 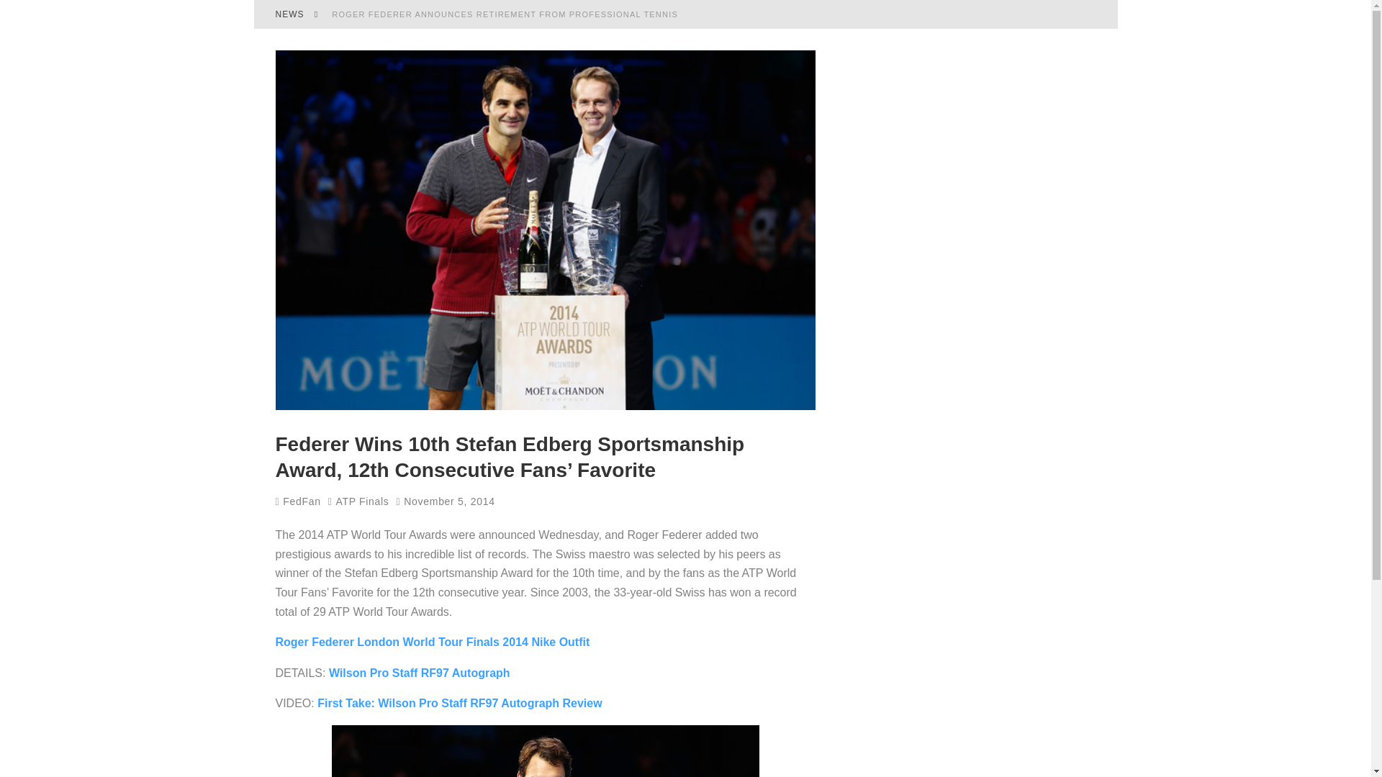 What do you see at coordinates (361, 501) in the screenshot?
I see `ATP Finals` at bounding box center [361, 501].